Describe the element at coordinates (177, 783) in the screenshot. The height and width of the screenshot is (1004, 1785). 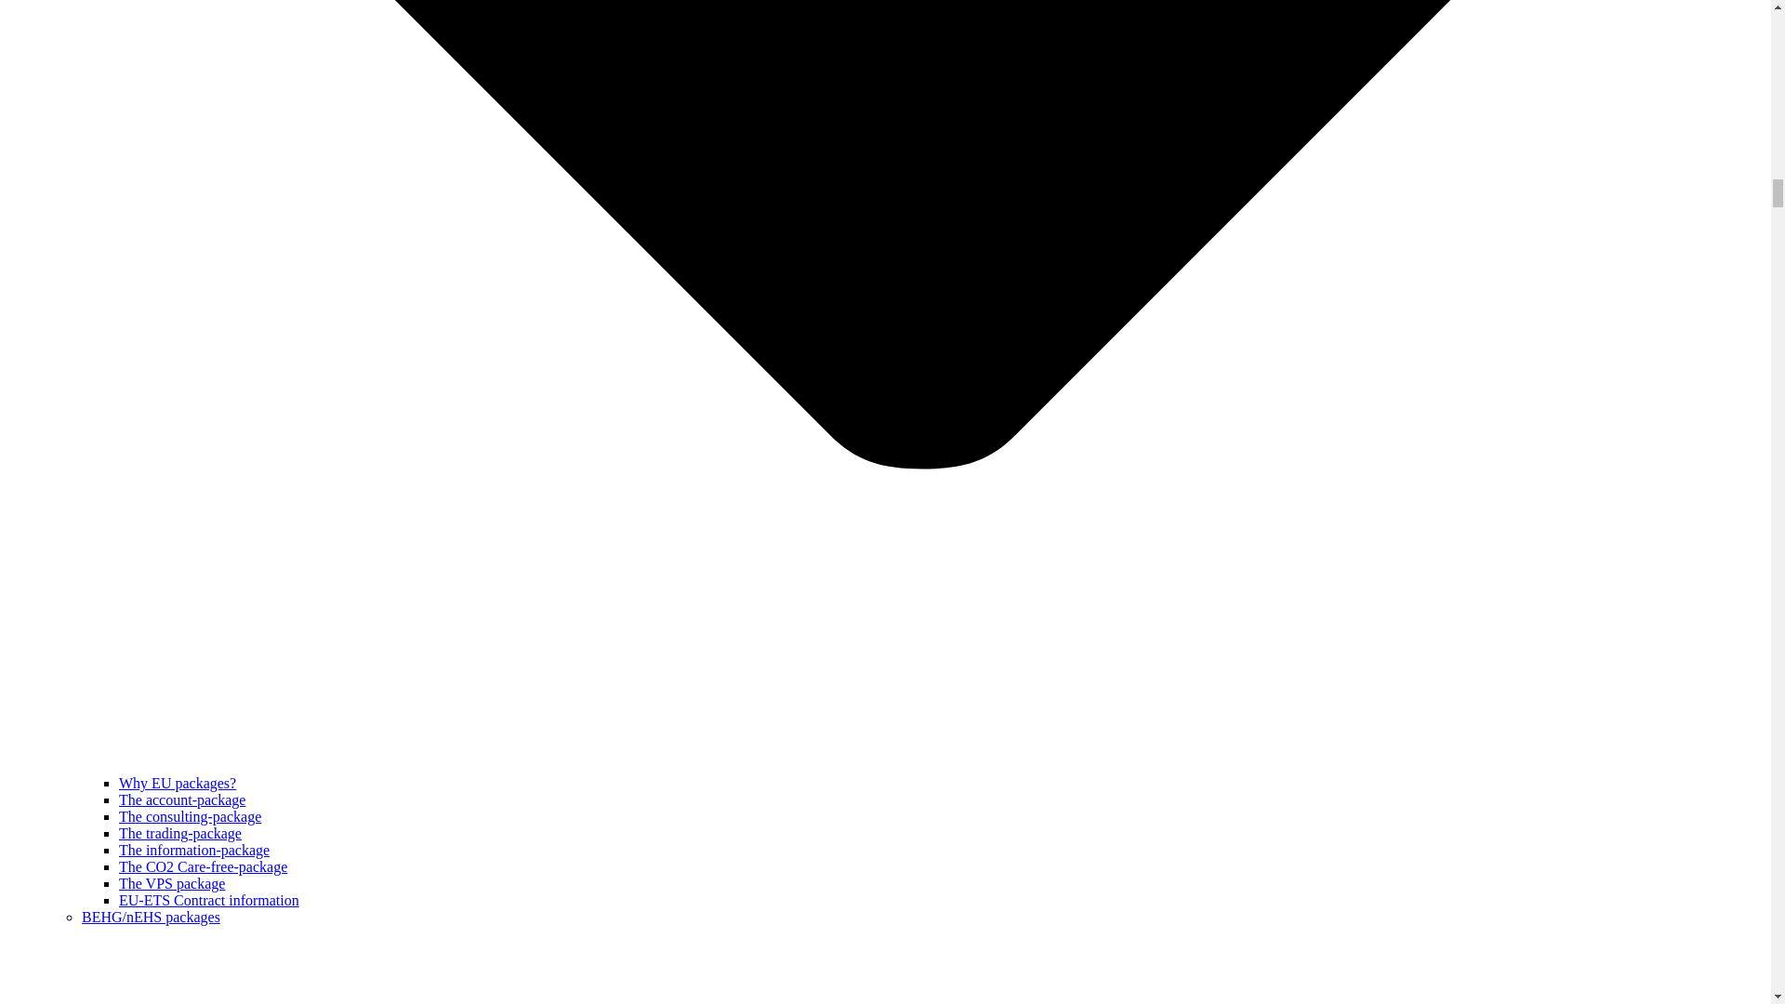
I see `Why EU packages?` at that location.